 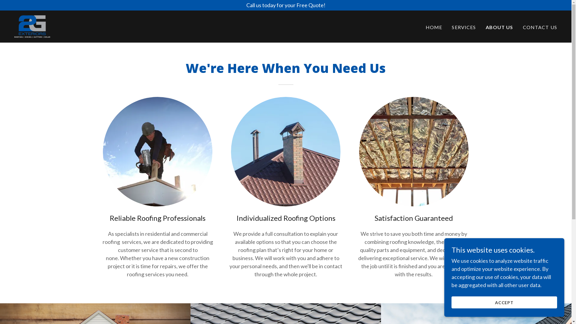 I want to click on HOME, so click(x=434, y=27).